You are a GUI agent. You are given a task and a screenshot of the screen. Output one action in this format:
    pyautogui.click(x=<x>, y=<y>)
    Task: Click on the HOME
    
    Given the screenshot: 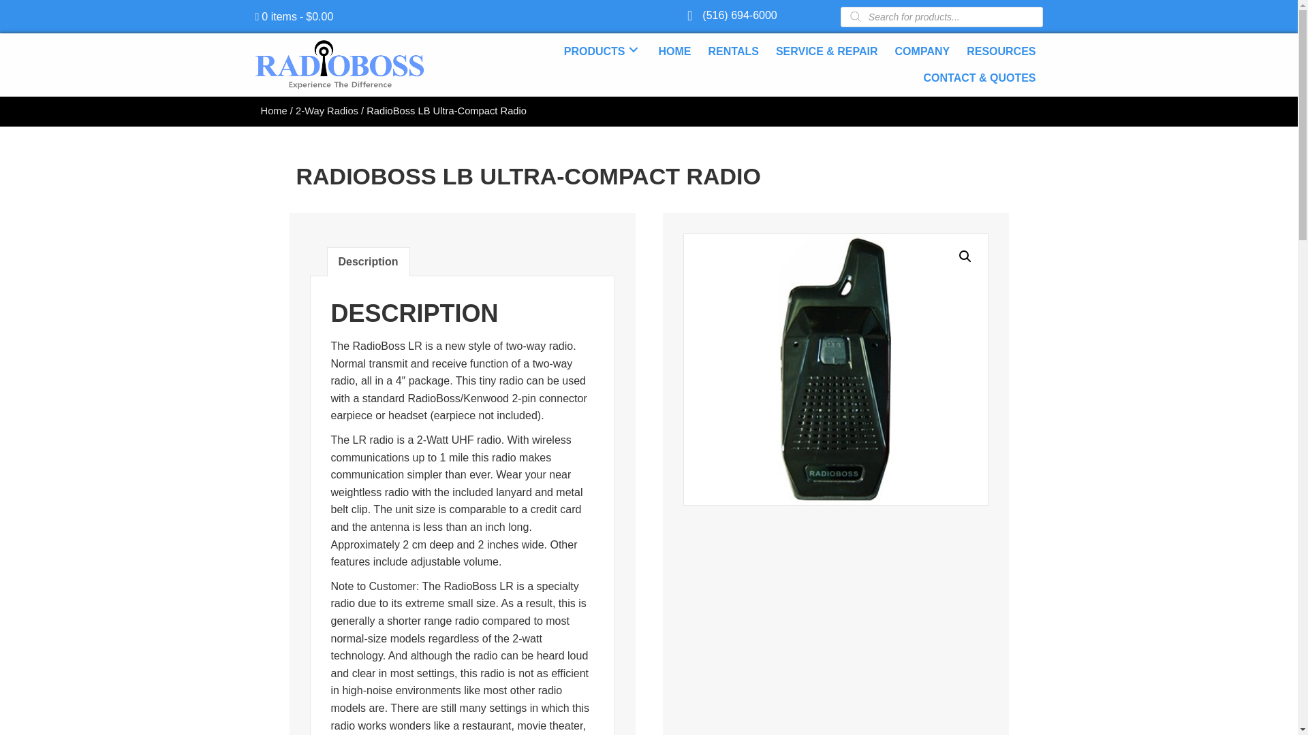 What is the action you would take?
    pyautogui.click(x=674, y=49)
    